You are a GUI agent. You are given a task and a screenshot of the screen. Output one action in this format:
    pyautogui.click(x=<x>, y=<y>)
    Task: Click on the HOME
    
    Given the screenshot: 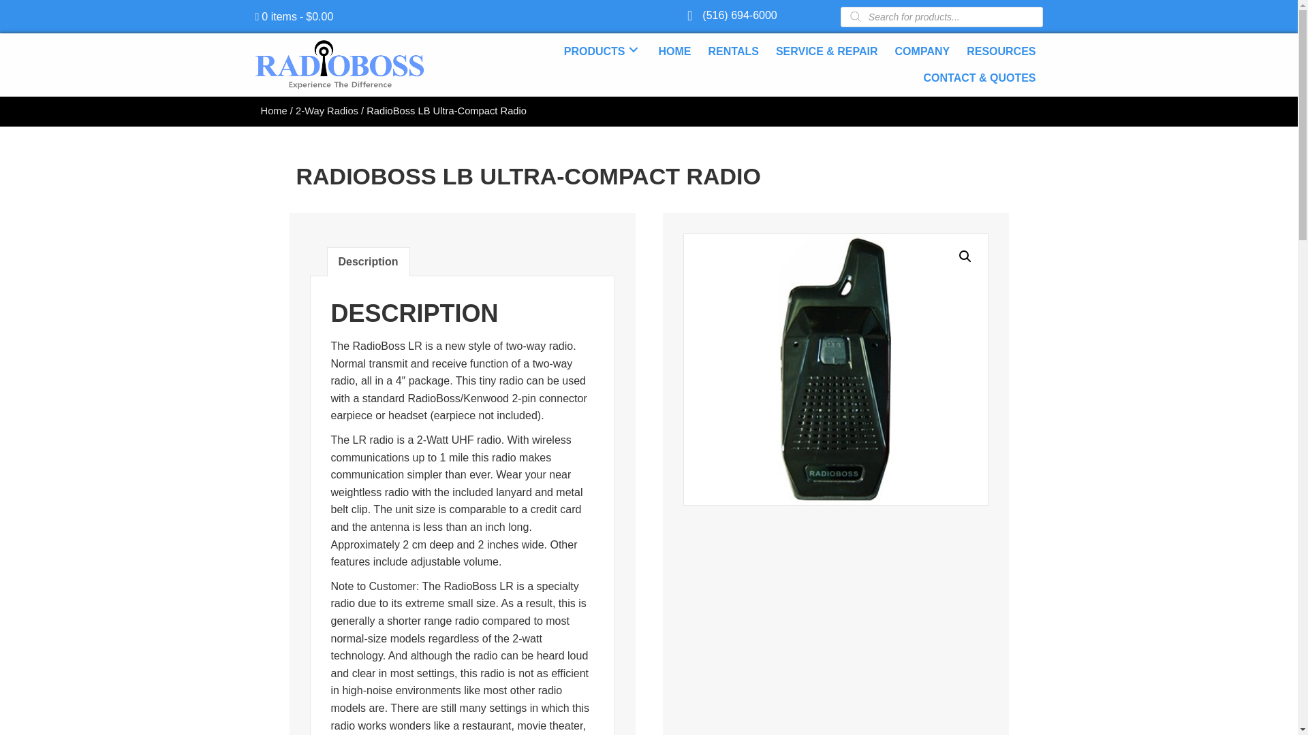 What is the action you would take?
    pyautogui.click(x=674, y=49)
    